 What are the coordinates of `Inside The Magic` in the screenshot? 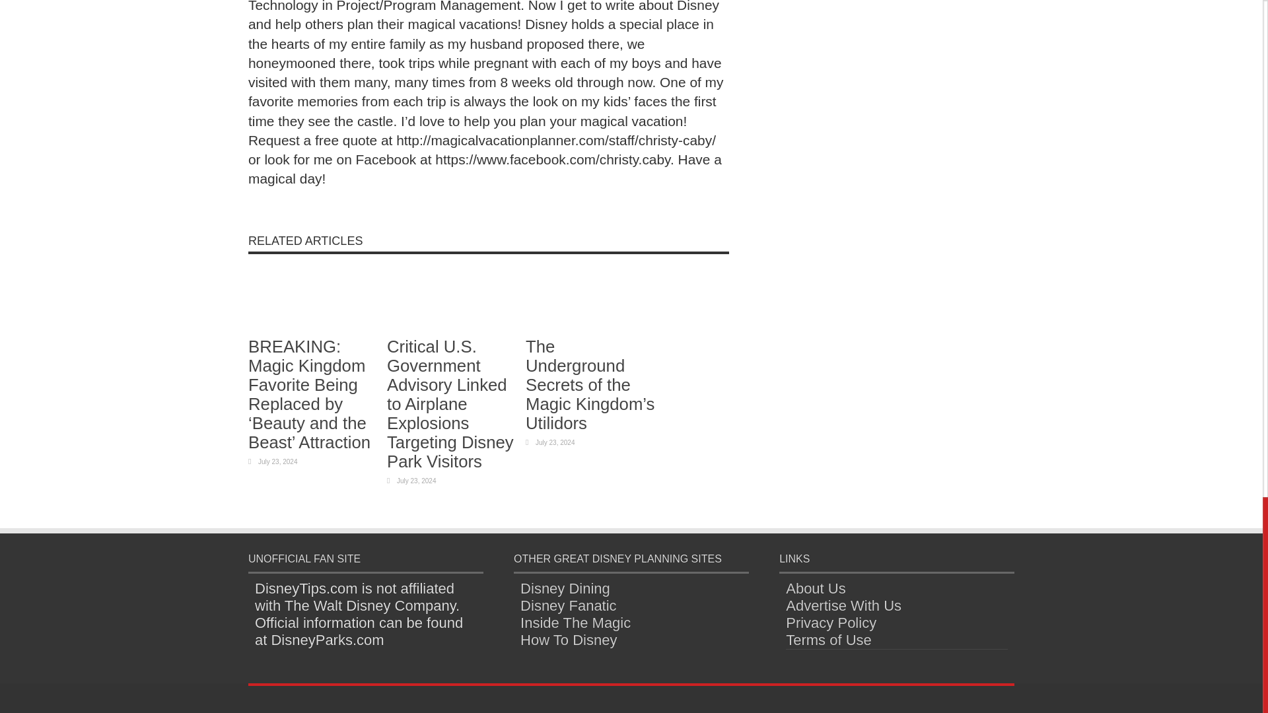 It's located at (575, 622).